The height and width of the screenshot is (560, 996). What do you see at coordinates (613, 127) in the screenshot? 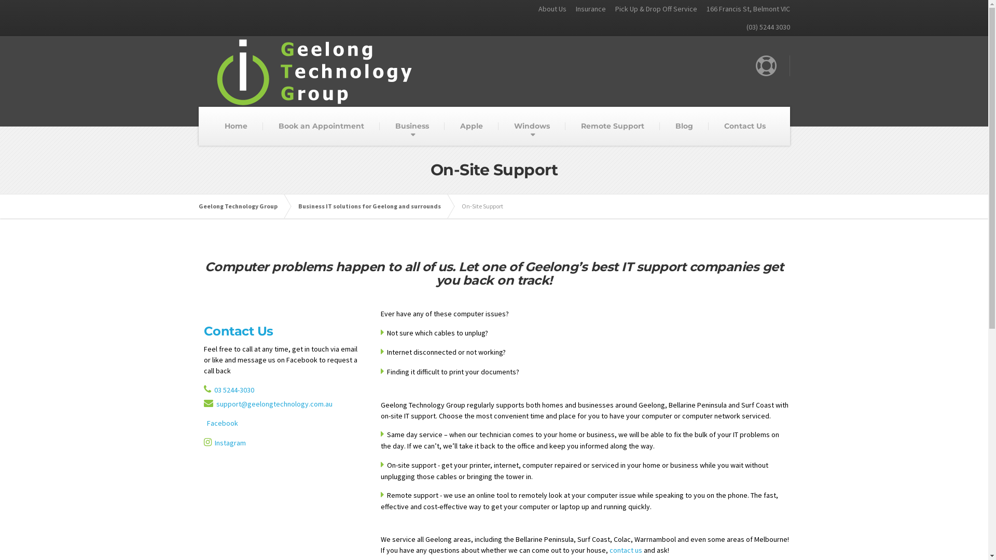
I see `Remote Support` at bounding box center [613, 127].